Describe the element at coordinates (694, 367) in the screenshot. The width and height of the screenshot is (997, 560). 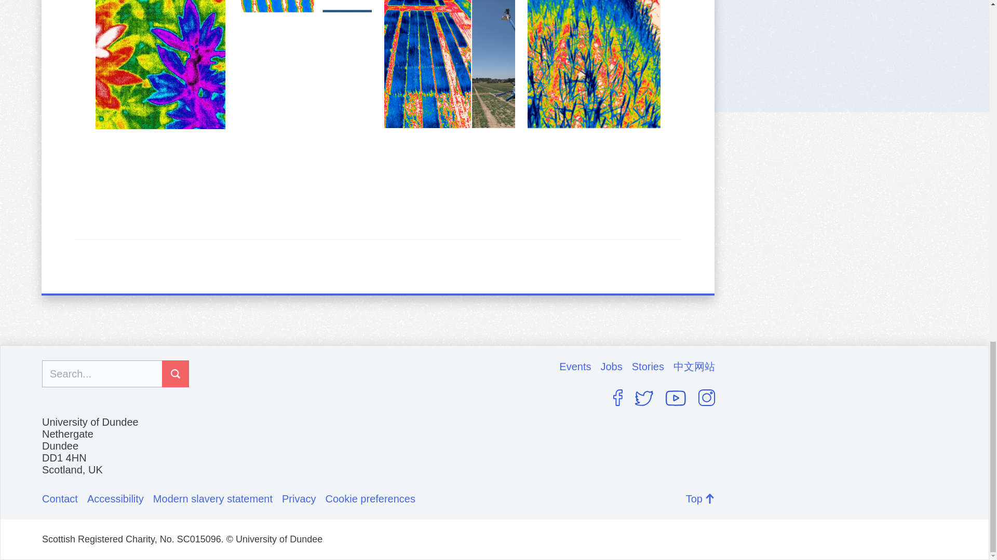
I see `Explore our Chinese language website ` at that location.